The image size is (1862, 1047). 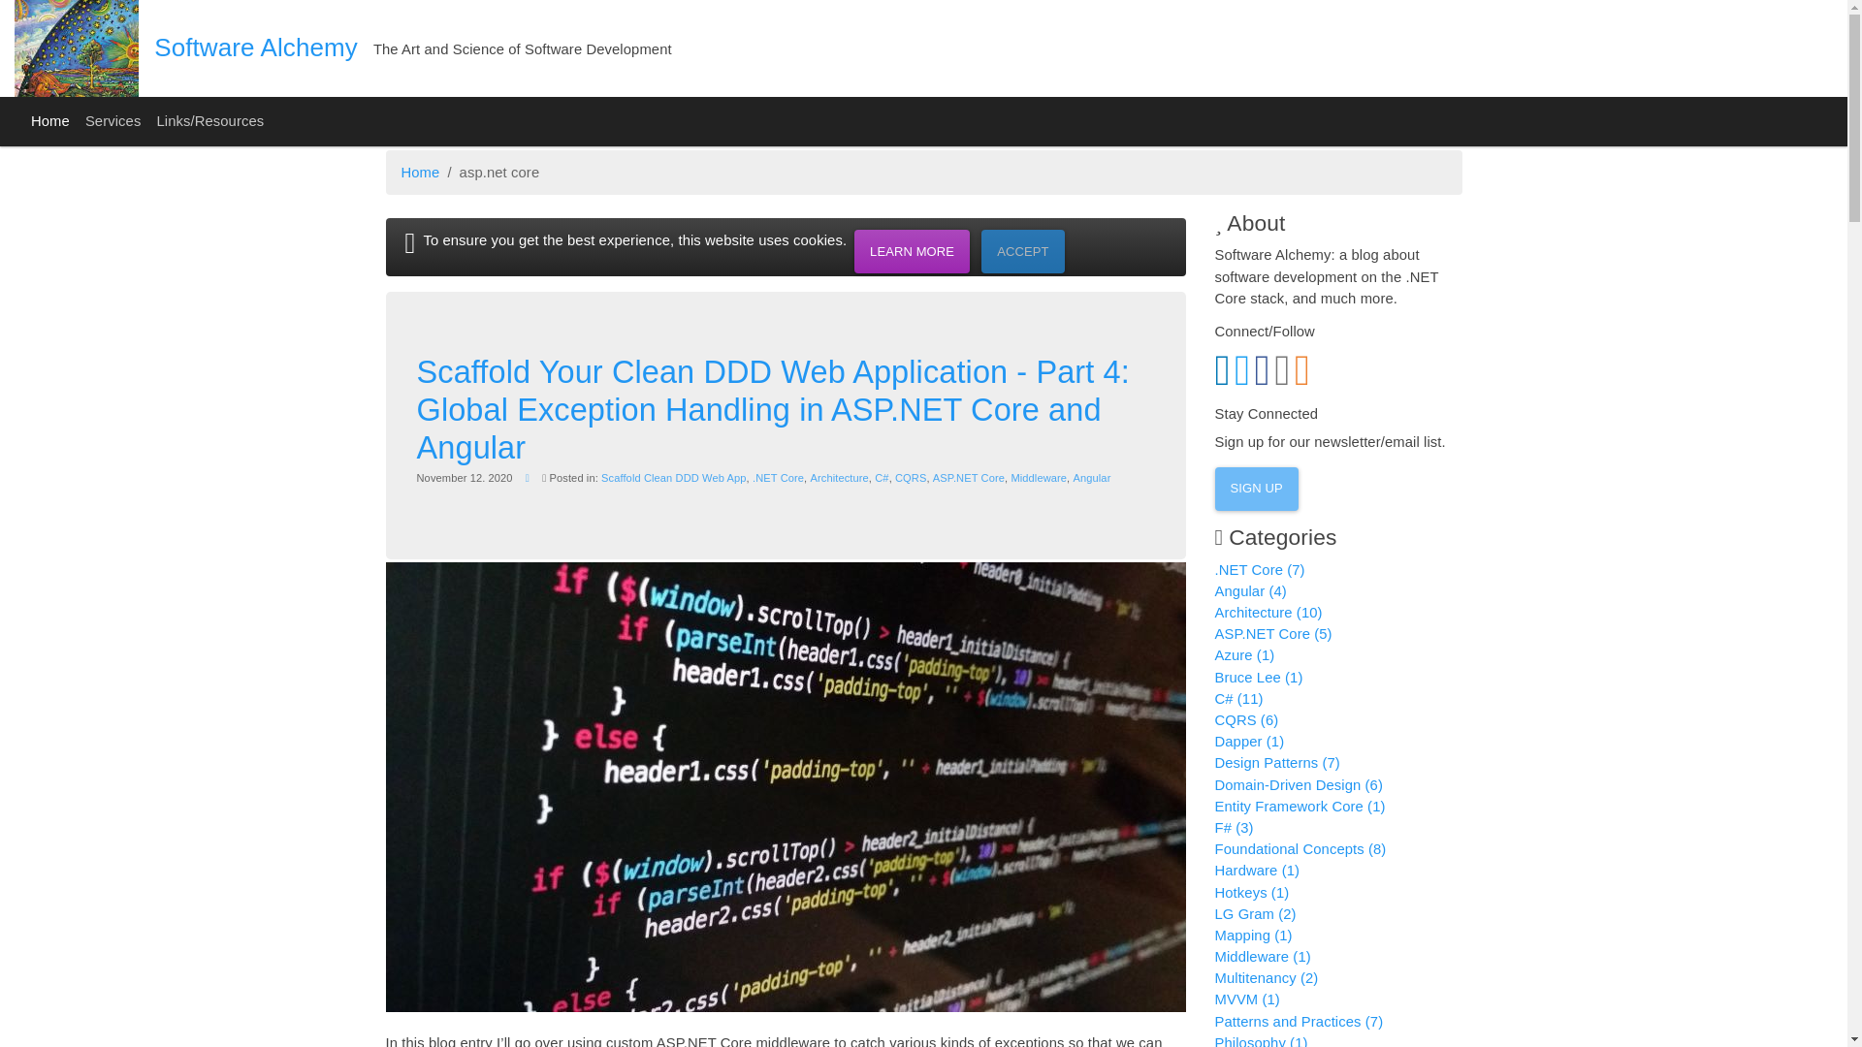 I want to click on Home, so click(x=50, y=122).